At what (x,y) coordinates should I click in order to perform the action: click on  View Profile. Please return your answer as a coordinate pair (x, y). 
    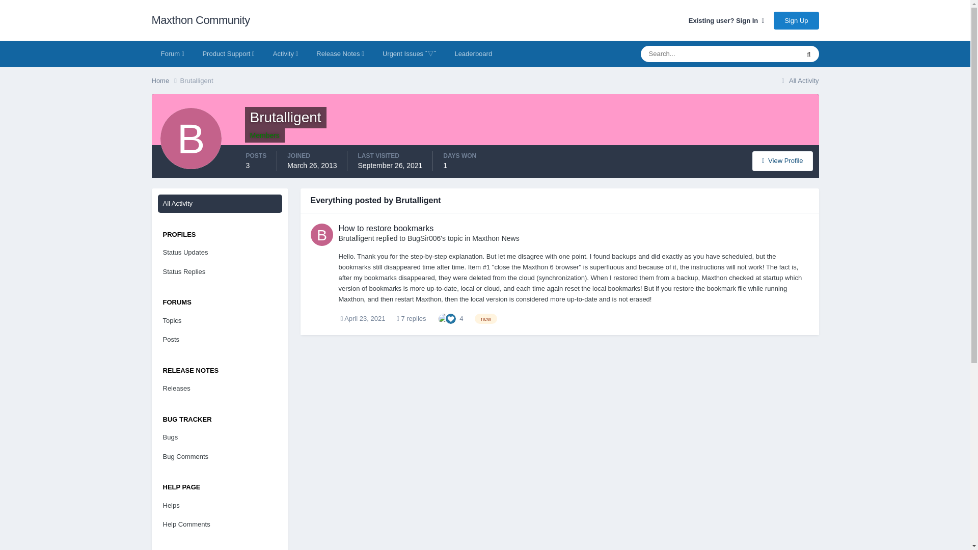
    Looking at the image, I should click on (782, 161).